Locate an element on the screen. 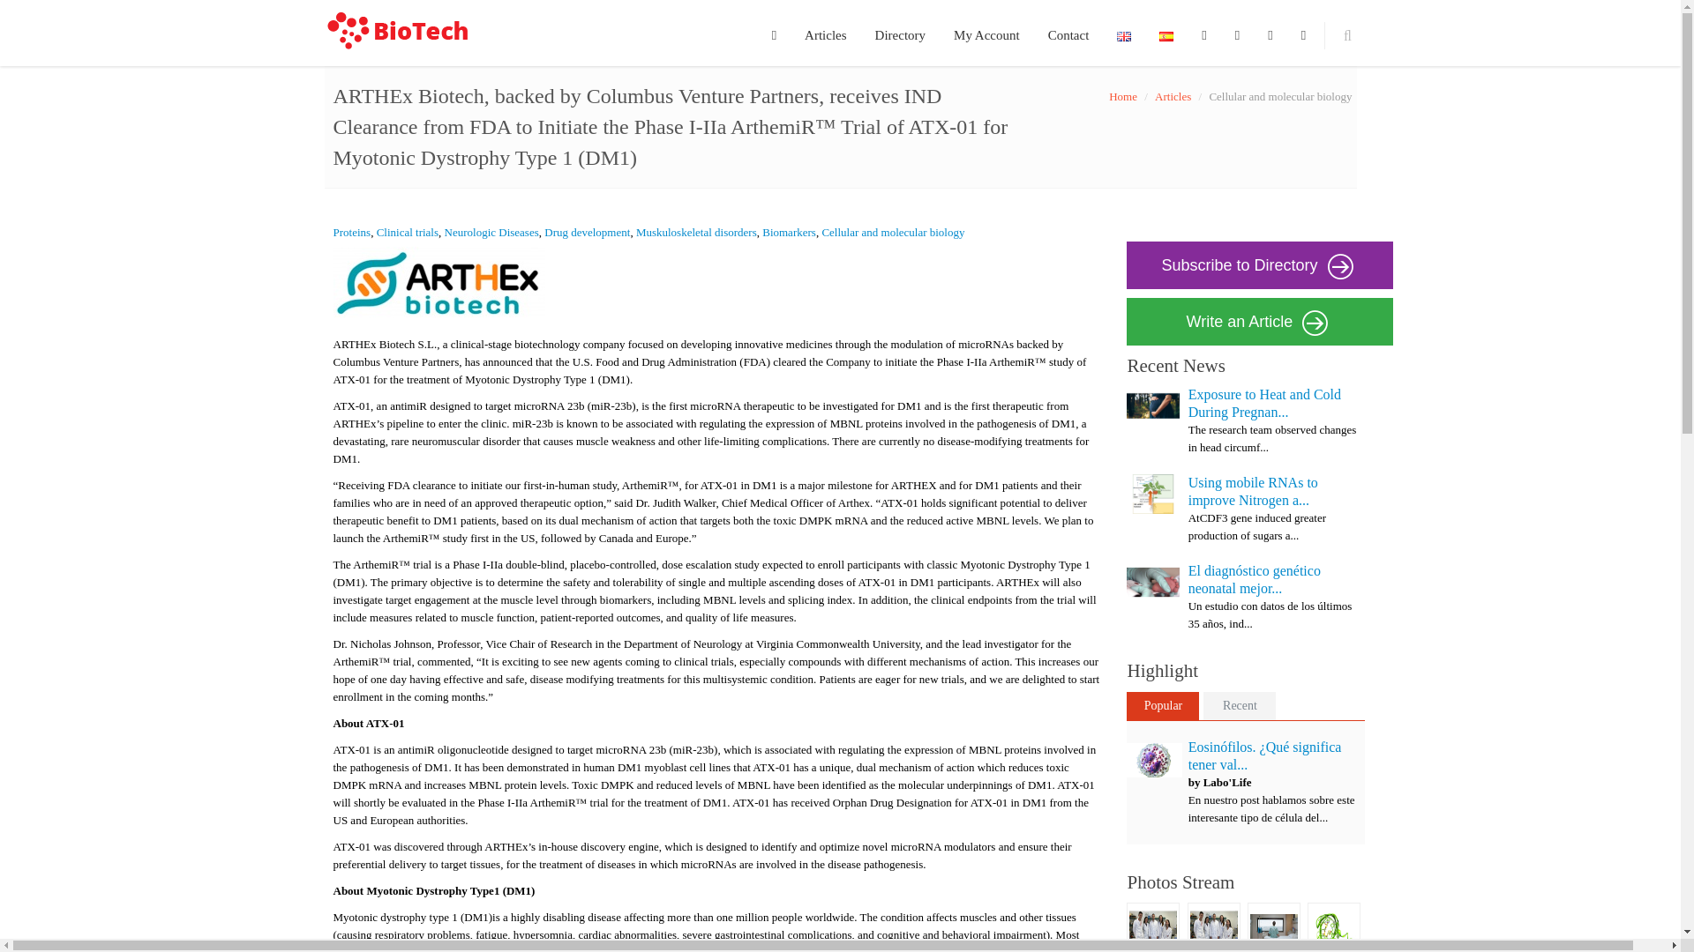 This screenshot has width=1694, height=952. Cellular and molecular biology is located at coordinates (893, 232).